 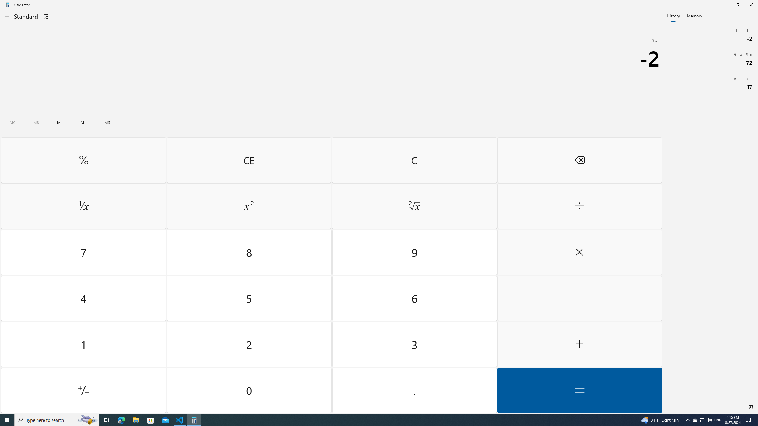 I want to click on Square, so click(x=7, y=420).